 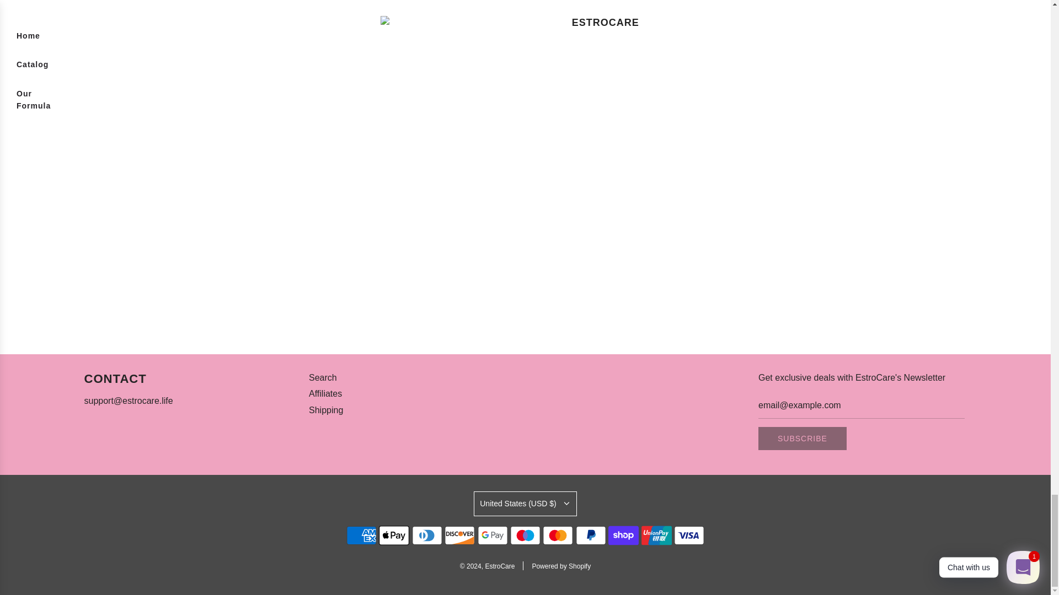 I want to click on American Express, so click(x=361, y=535).